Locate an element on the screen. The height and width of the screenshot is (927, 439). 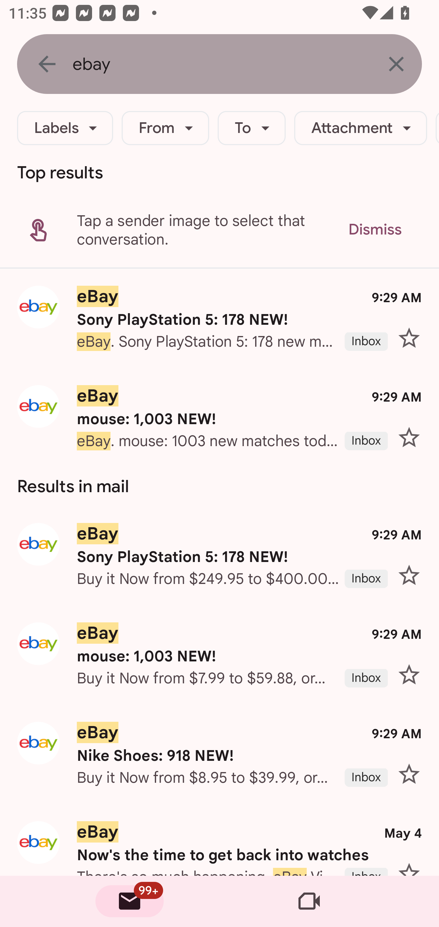
Dismiss Dismiss tip is located at coordinates (375, 229).